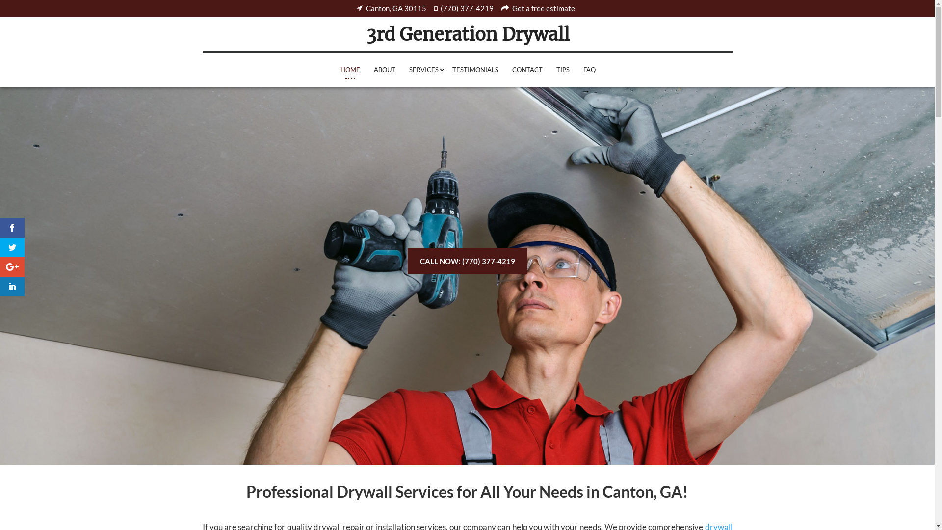  I want to click on TIPS, so click(563, 70).